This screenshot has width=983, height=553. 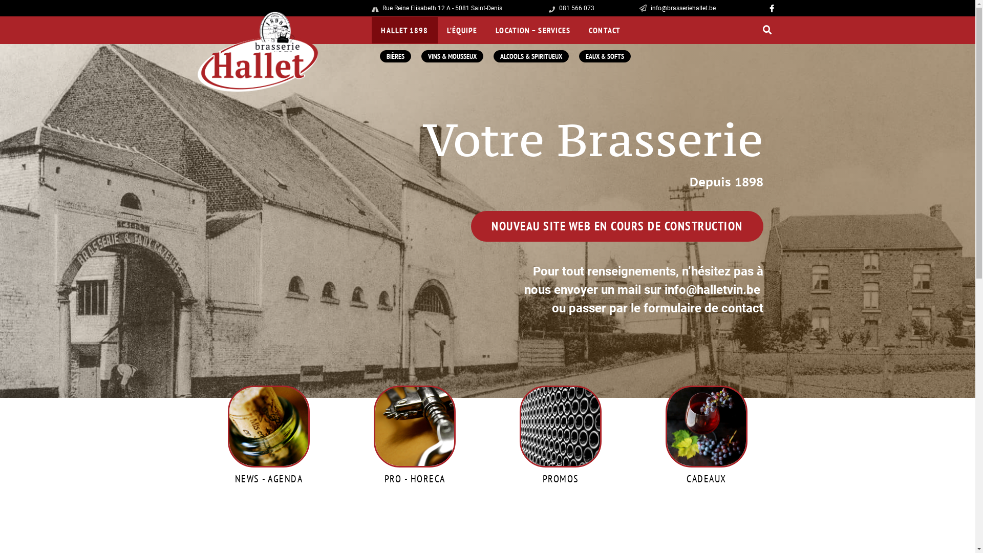 I want to click on formulaire de contact, so click(x=703, y=308).